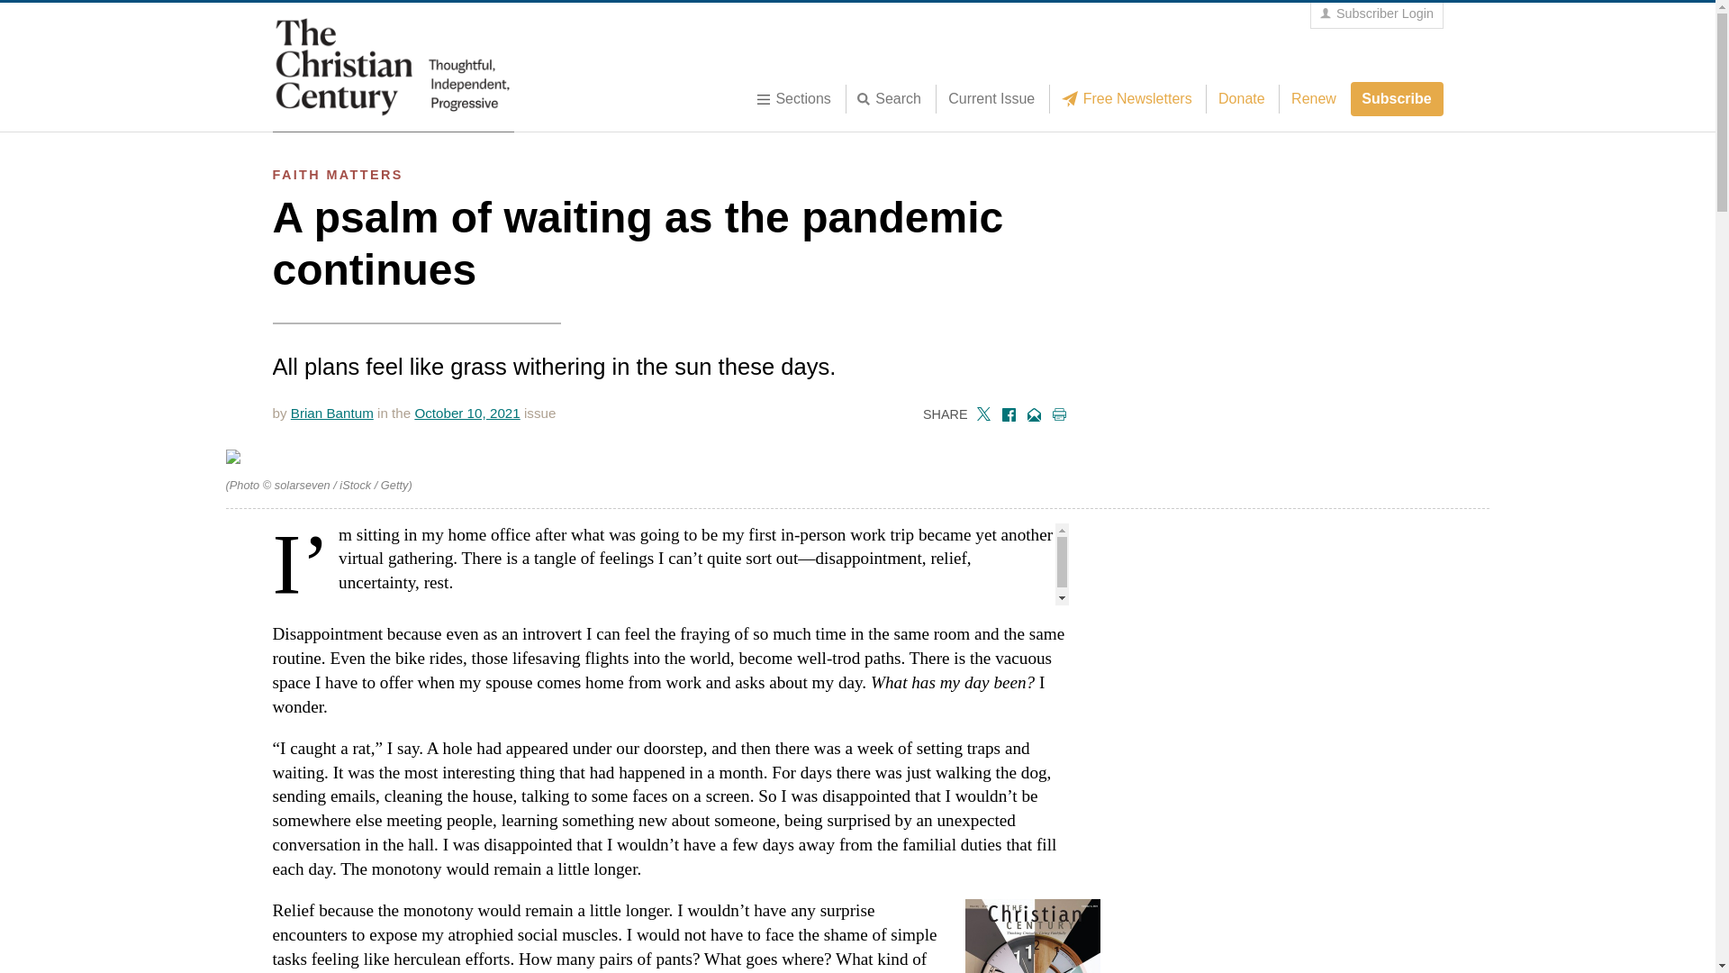  I want to click on title, so click(894, 99).